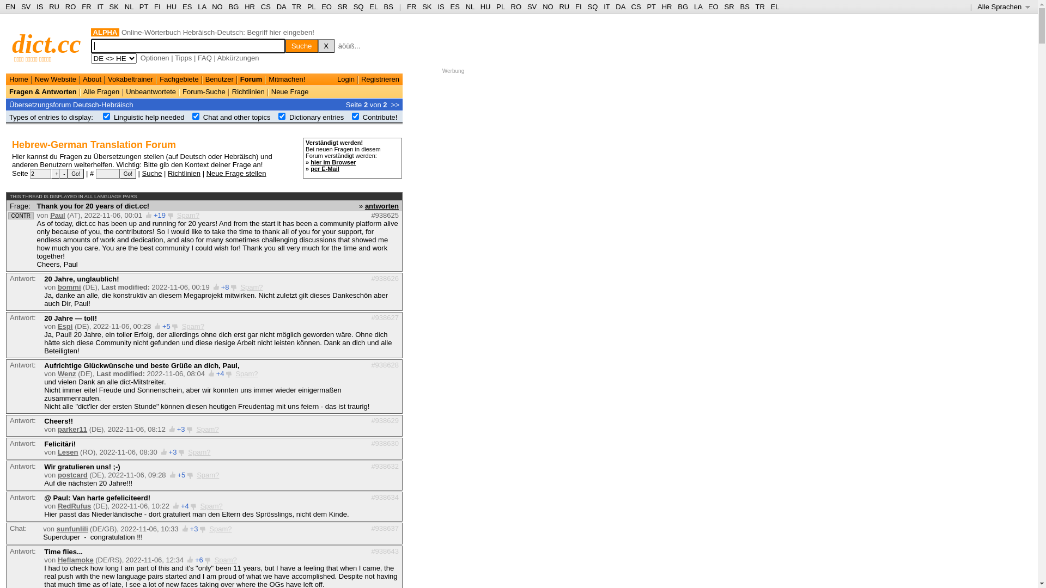  I want to click on NL, so click(129, 7).